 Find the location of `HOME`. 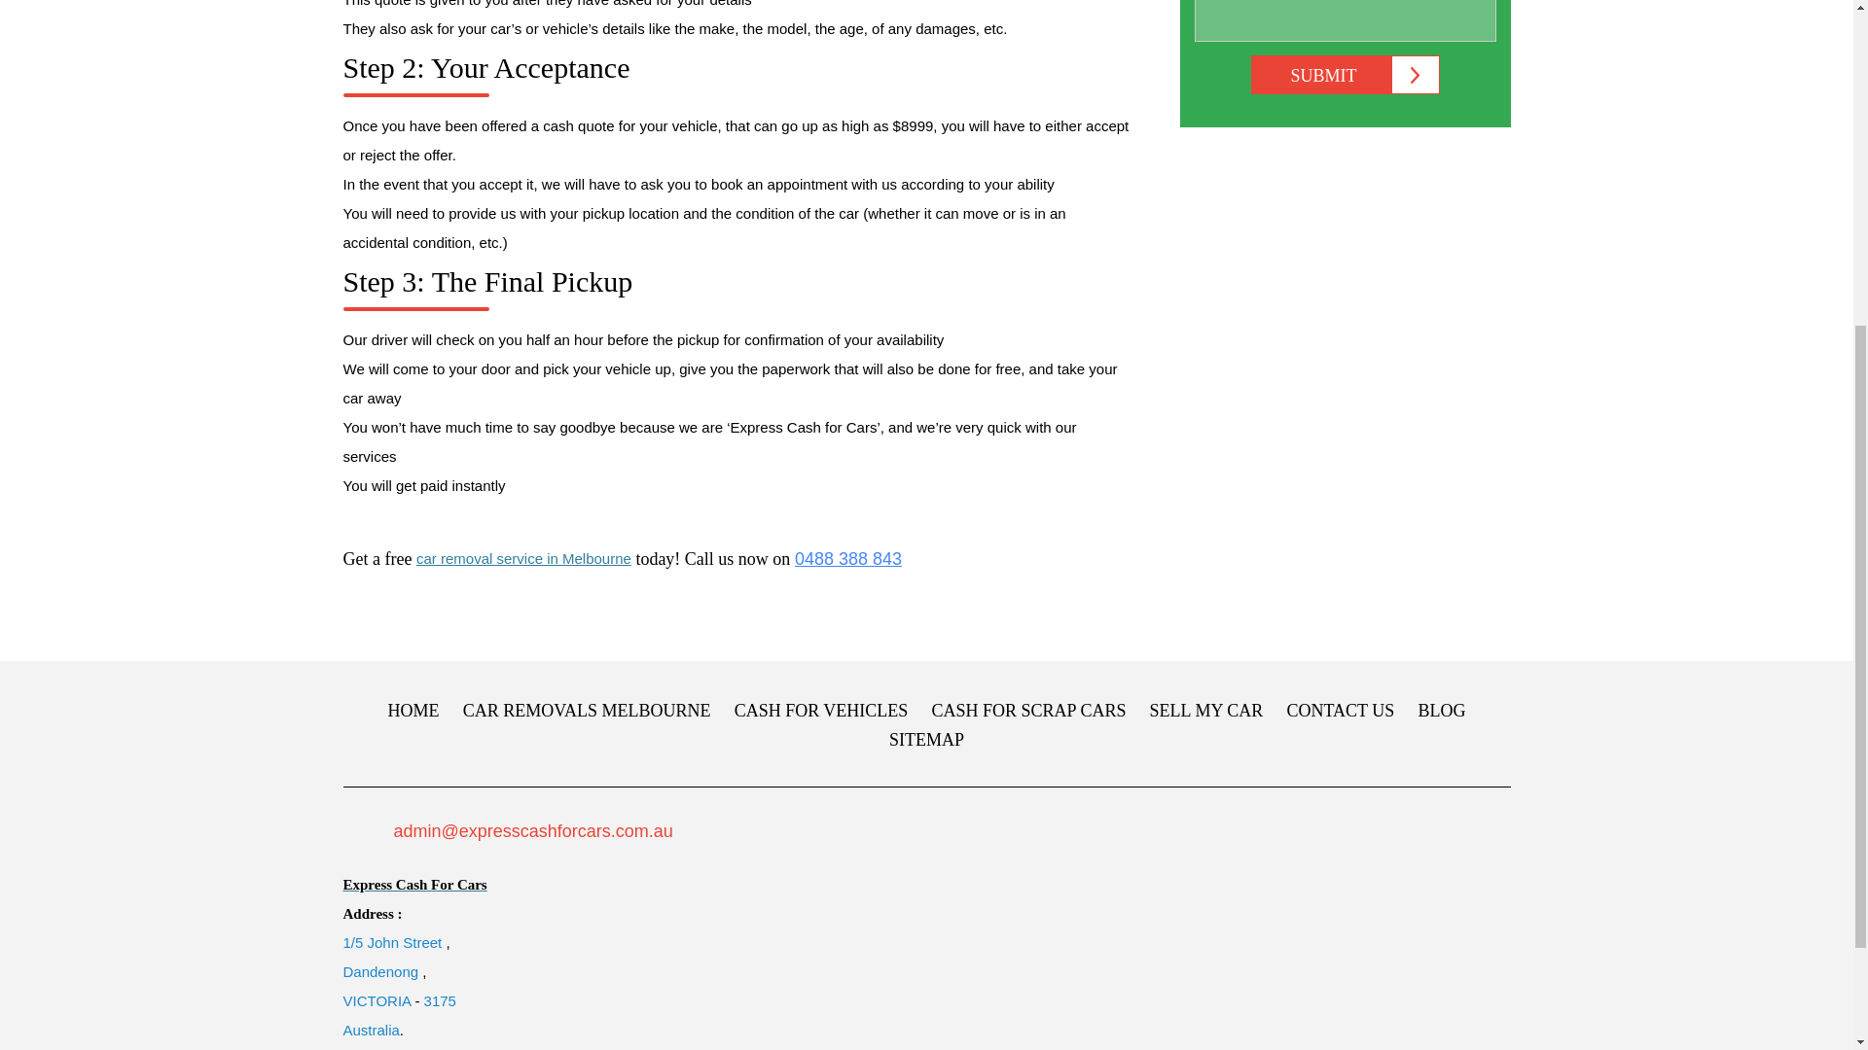

HOME is located at coordinates (413, 710).